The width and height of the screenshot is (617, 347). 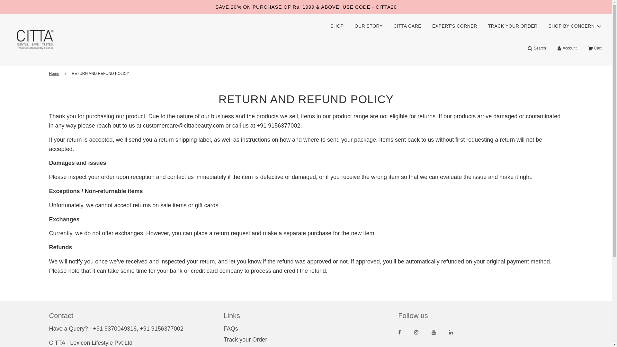 I want to click on TRACK YOUR ORDER, so click(x=513, y=26).